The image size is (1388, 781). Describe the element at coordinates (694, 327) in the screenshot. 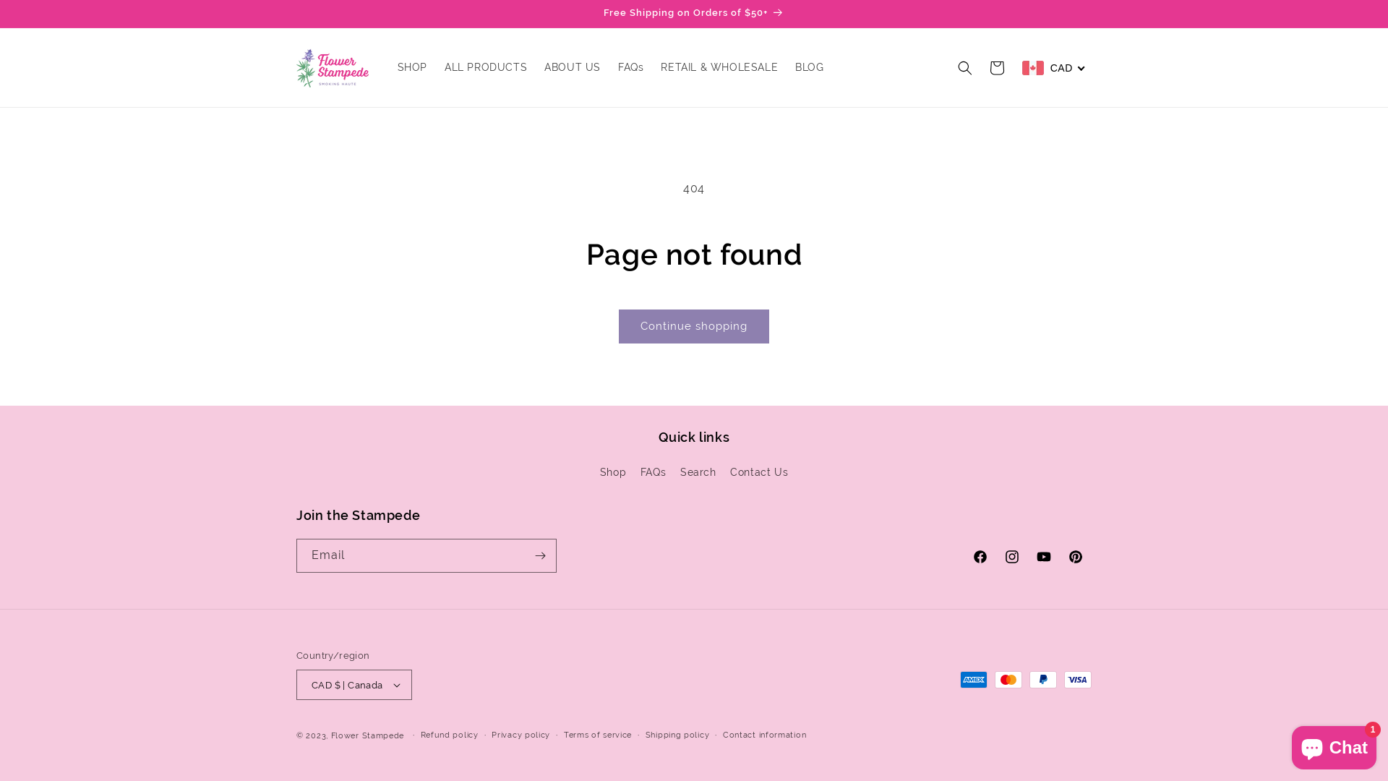

I see `Continue shopping` at that location.